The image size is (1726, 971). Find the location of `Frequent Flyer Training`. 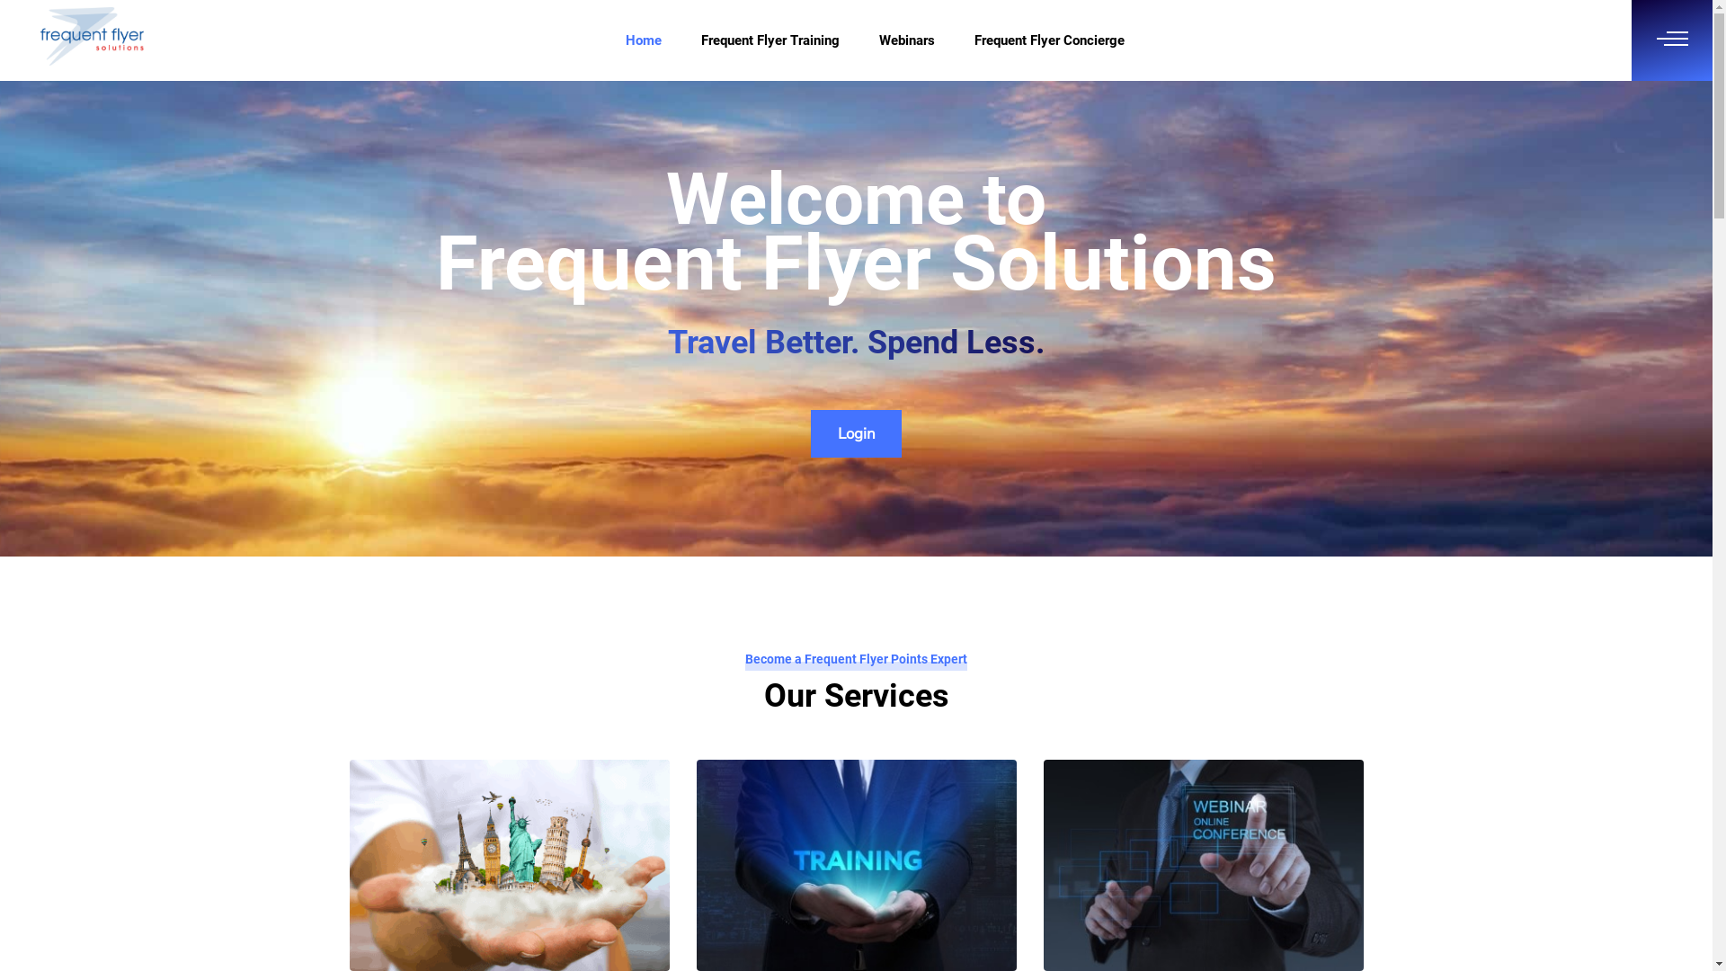

Frequent Flyer Training is located at coordinates (770, 40).